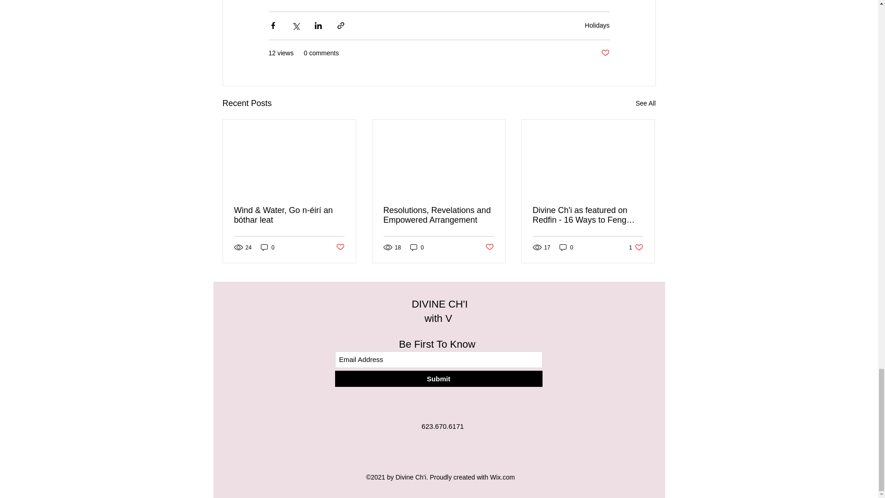 The height and width of the screenshot is (498, 885). What do you see at coordinates (597, 25) in the screenshot?
I see `Holidays` at bounding box center [597, 25].